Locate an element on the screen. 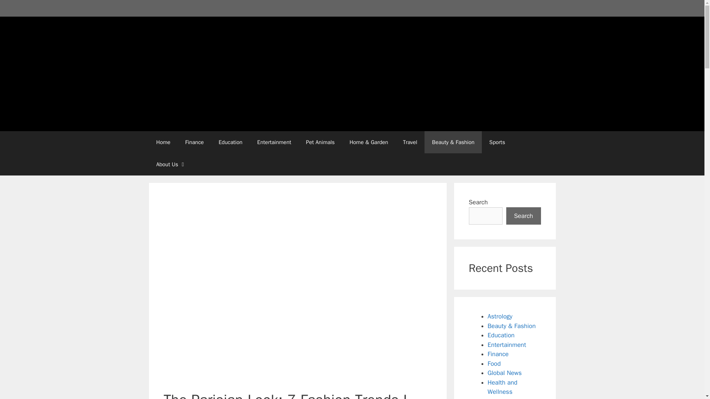 This screenshot has height=399, width=710. Pet Animals is located at coordinates (320, 142).